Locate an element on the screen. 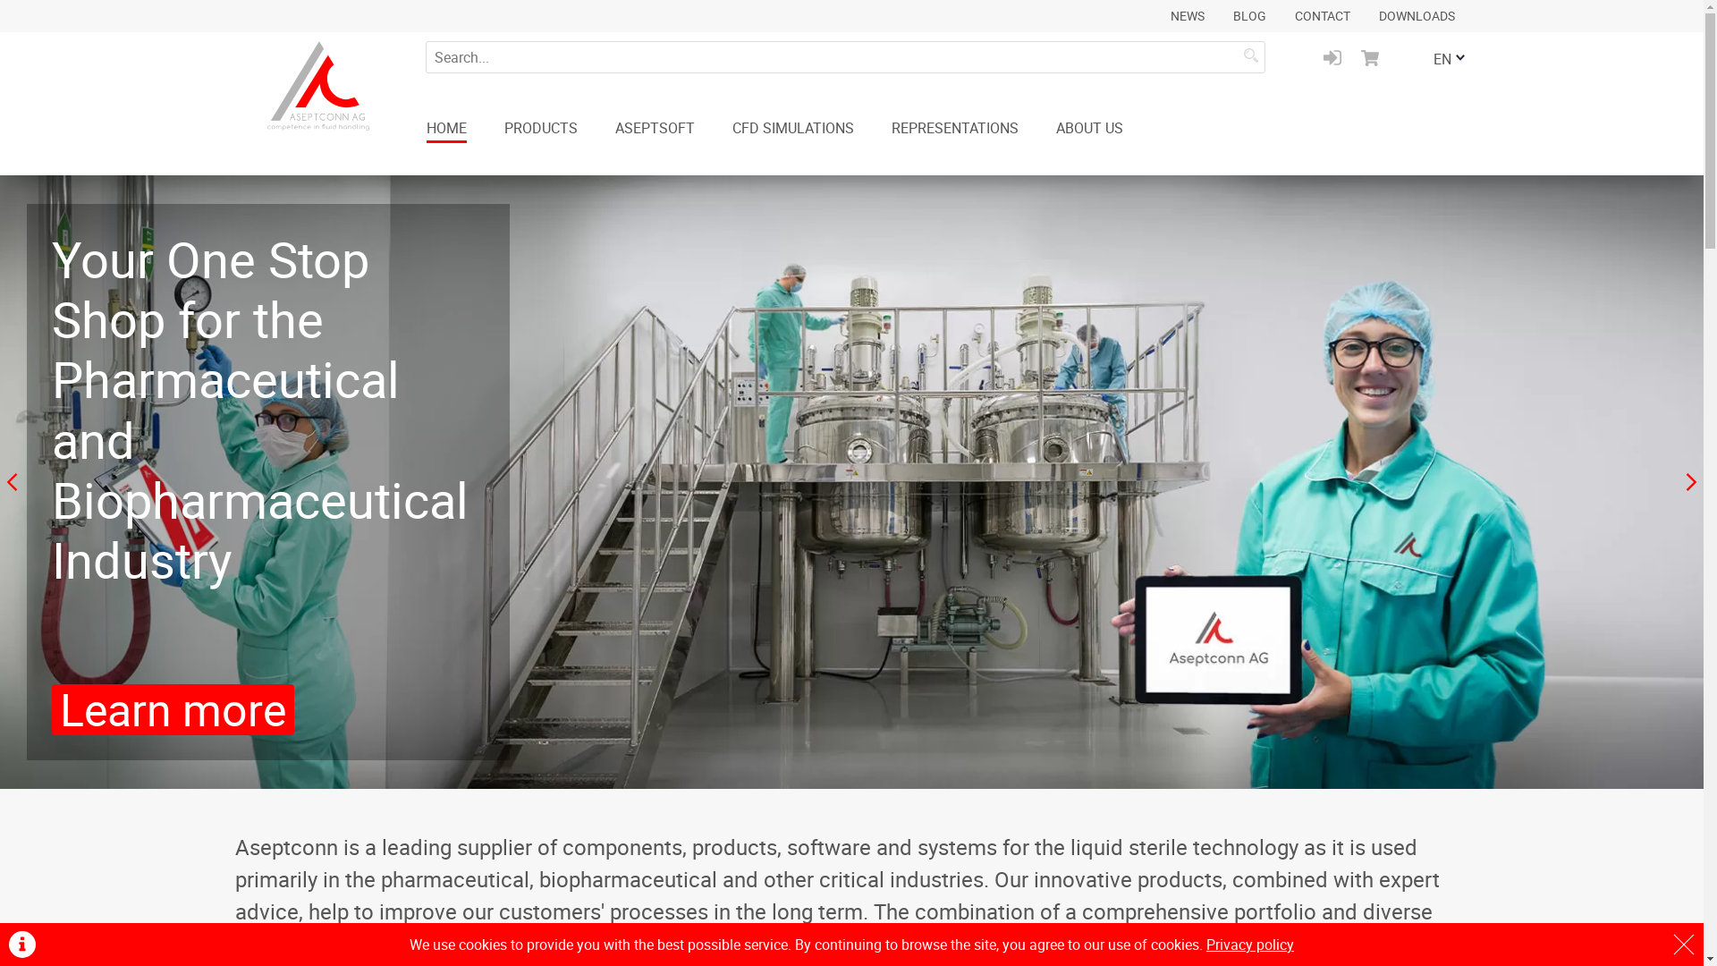  REPRESENTATIONS is located at coordinates (954, 129).